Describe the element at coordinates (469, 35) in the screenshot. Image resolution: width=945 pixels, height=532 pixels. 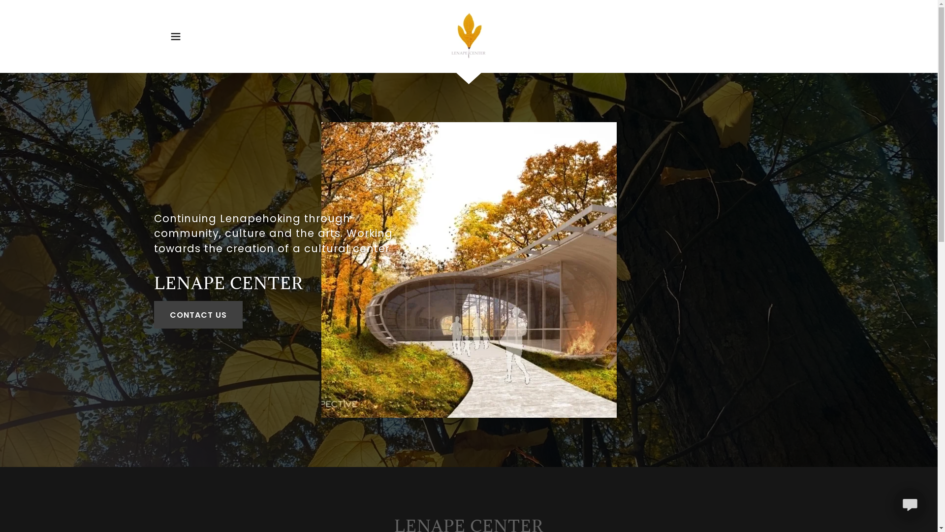
I see `Lenape Center` at that location.